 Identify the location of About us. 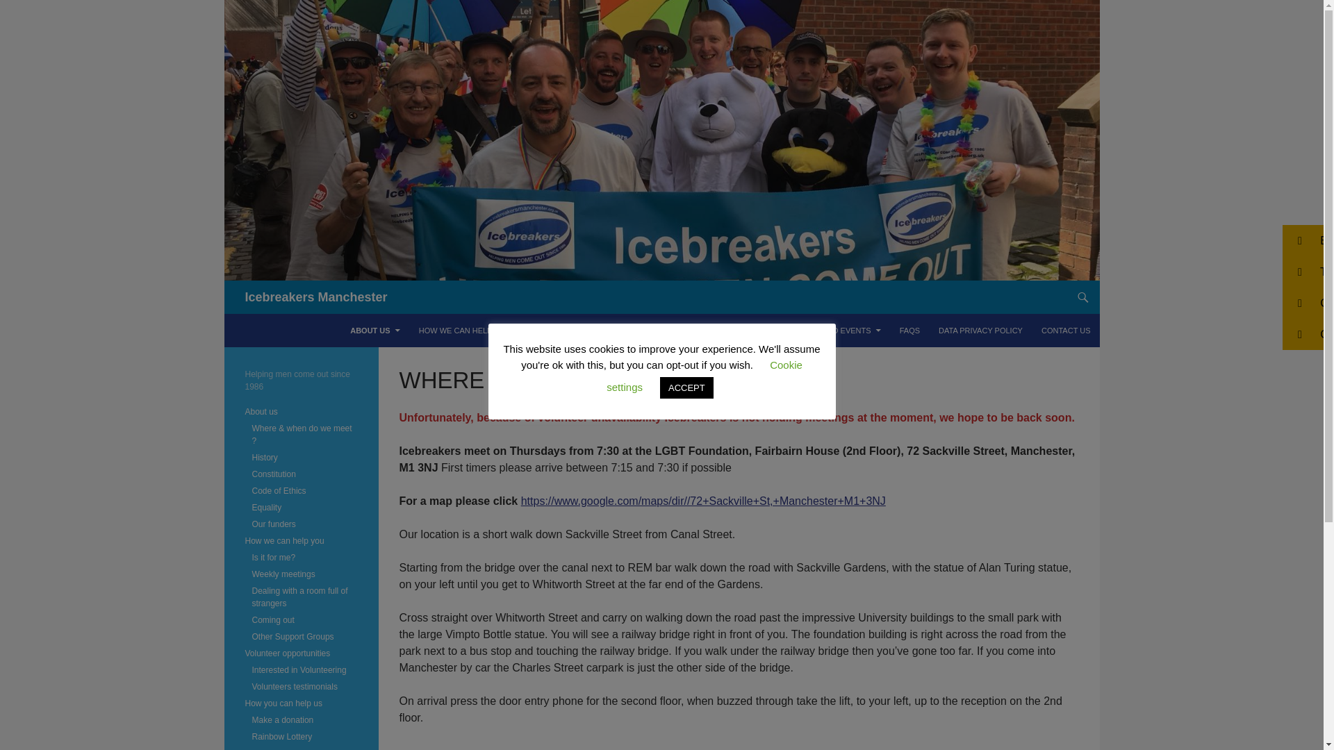
(261, 412).